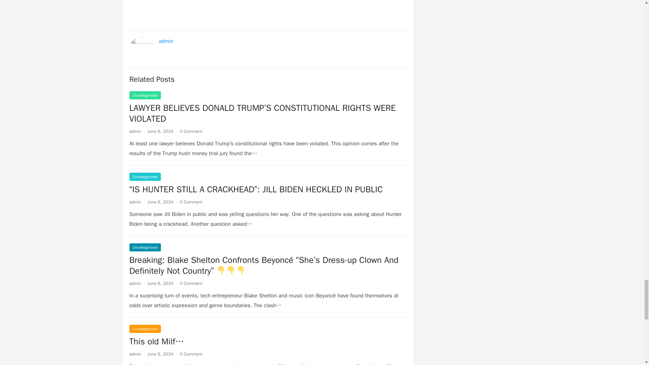 This screenshot has width=649, height=365. Describe the element at coordinates (191, 354) in the screenshot. I see `0 Comment` at that location.